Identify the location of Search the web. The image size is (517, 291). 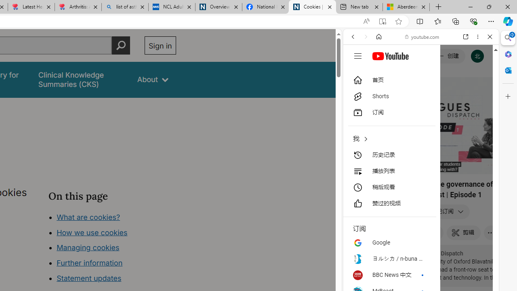
(425, 56).